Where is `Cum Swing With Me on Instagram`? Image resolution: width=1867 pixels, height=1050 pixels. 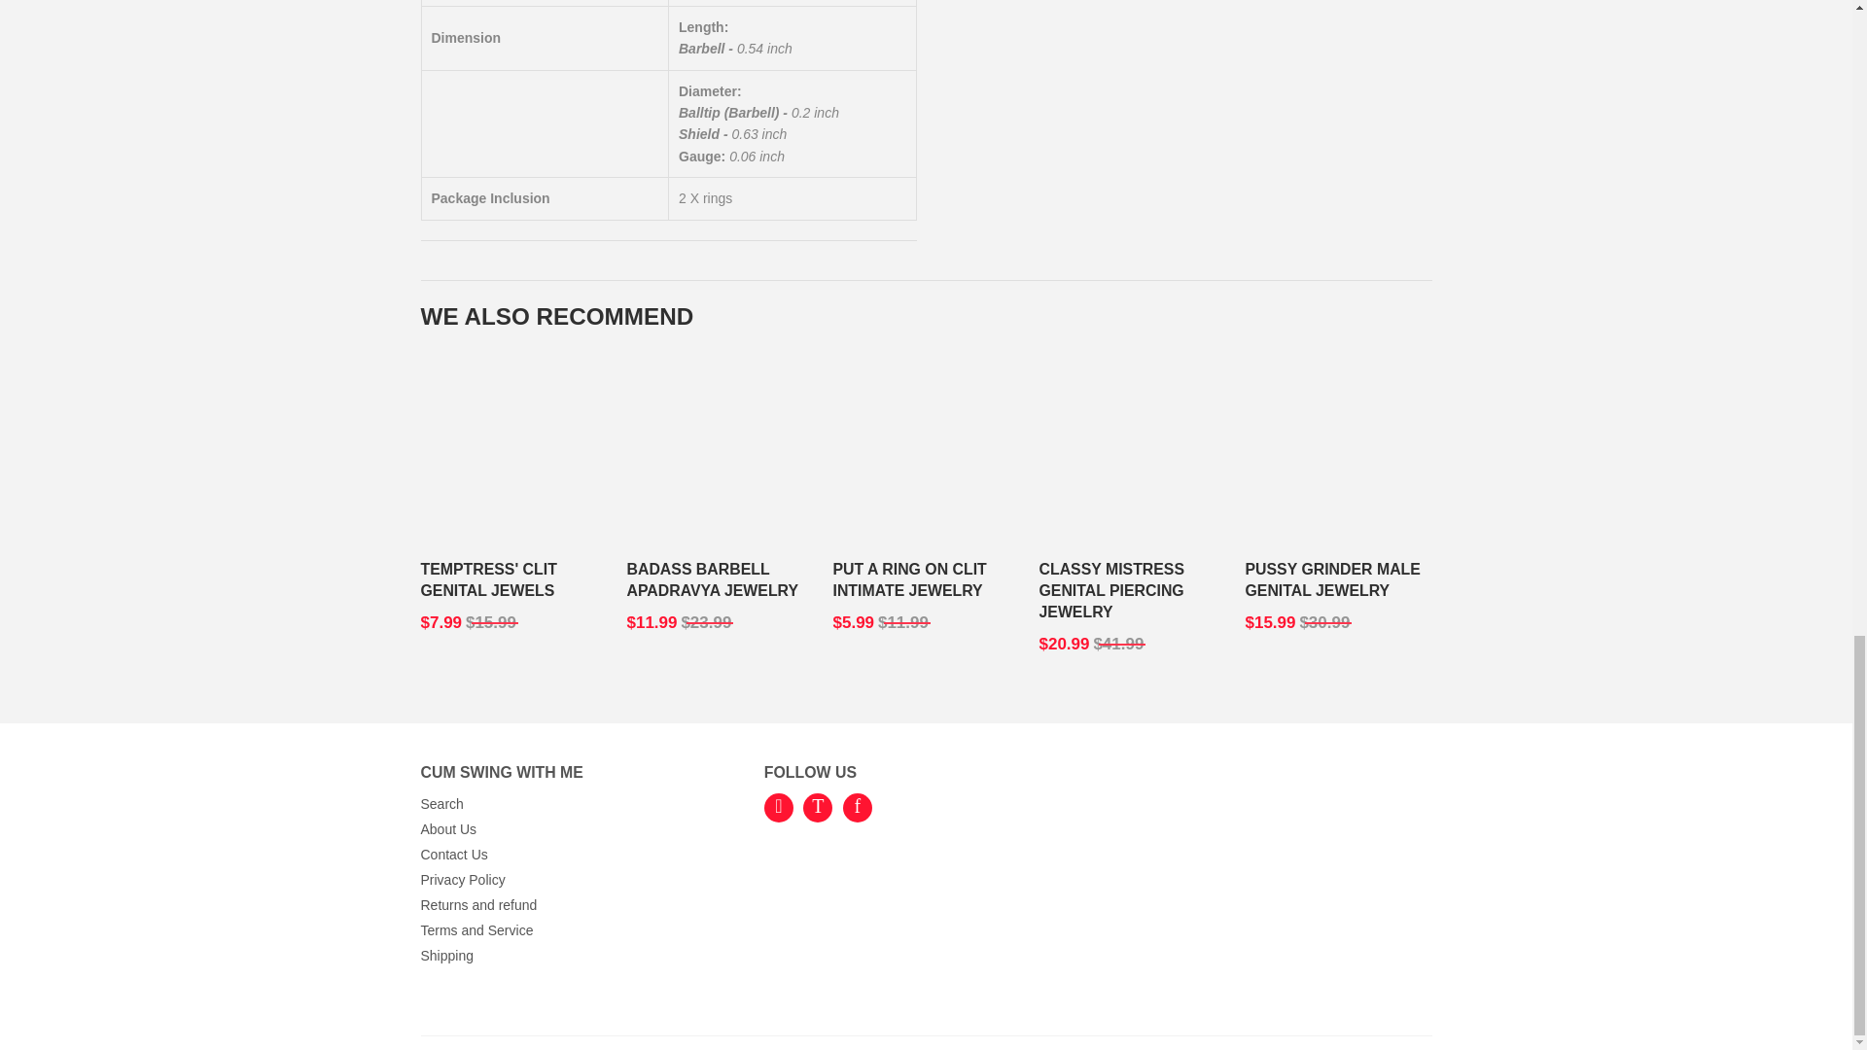 Cum Swing With Me on Instagram is located at coordinates (778, 807).